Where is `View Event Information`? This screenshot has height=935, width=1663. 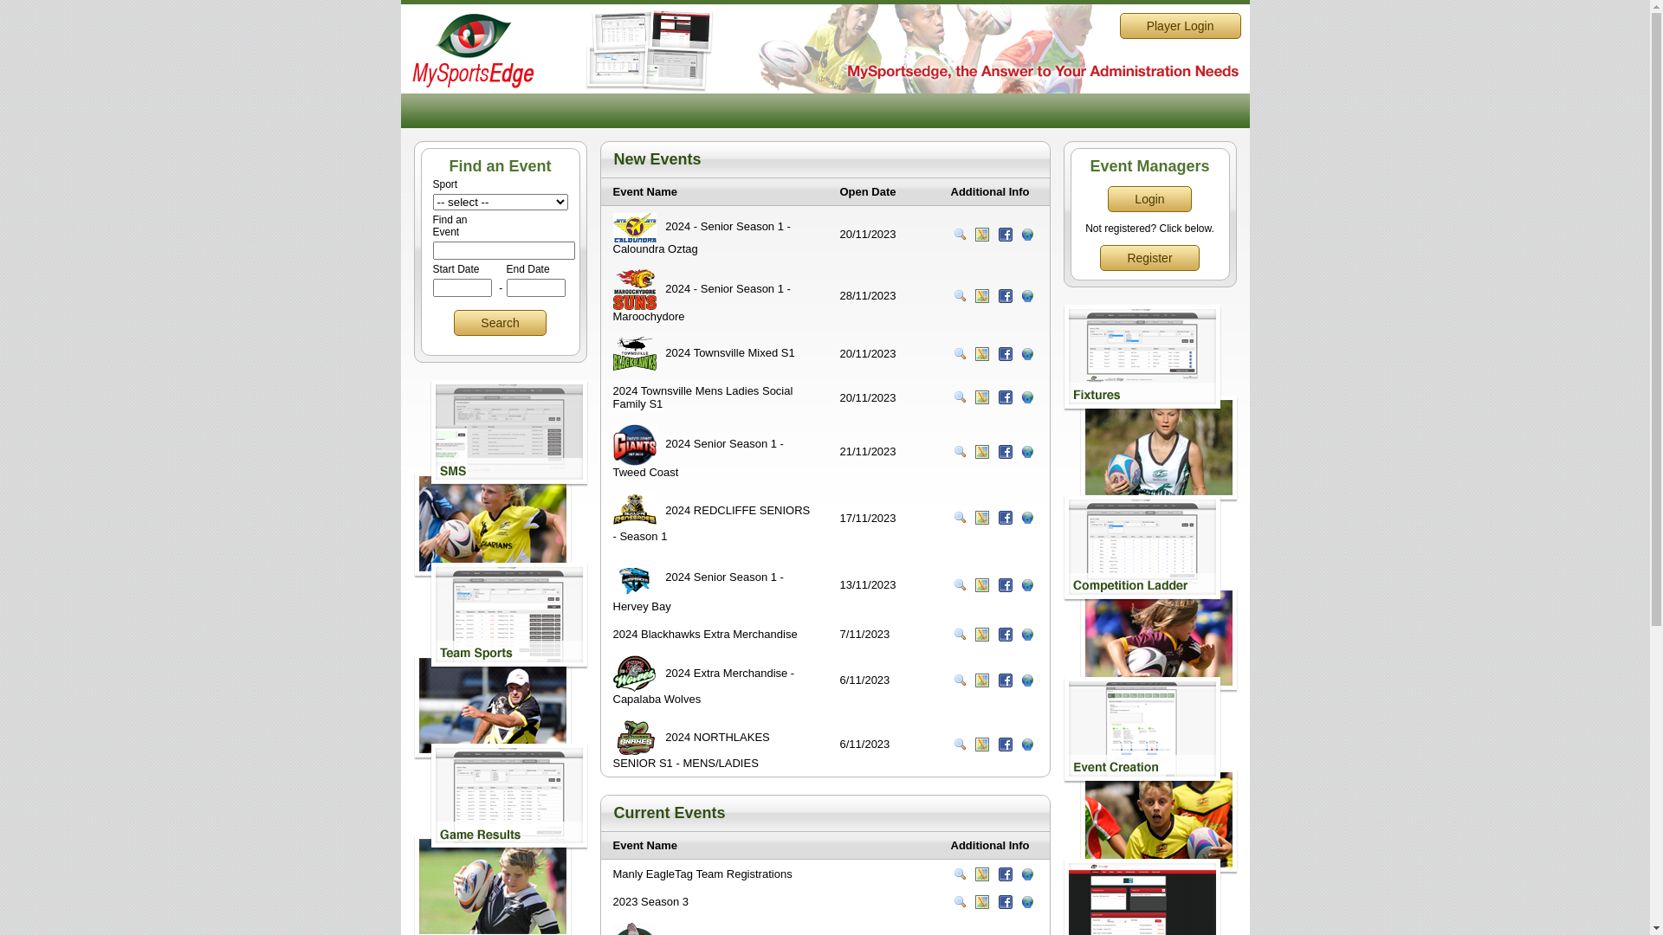
View Event Information is located at coordinates (960, 397).